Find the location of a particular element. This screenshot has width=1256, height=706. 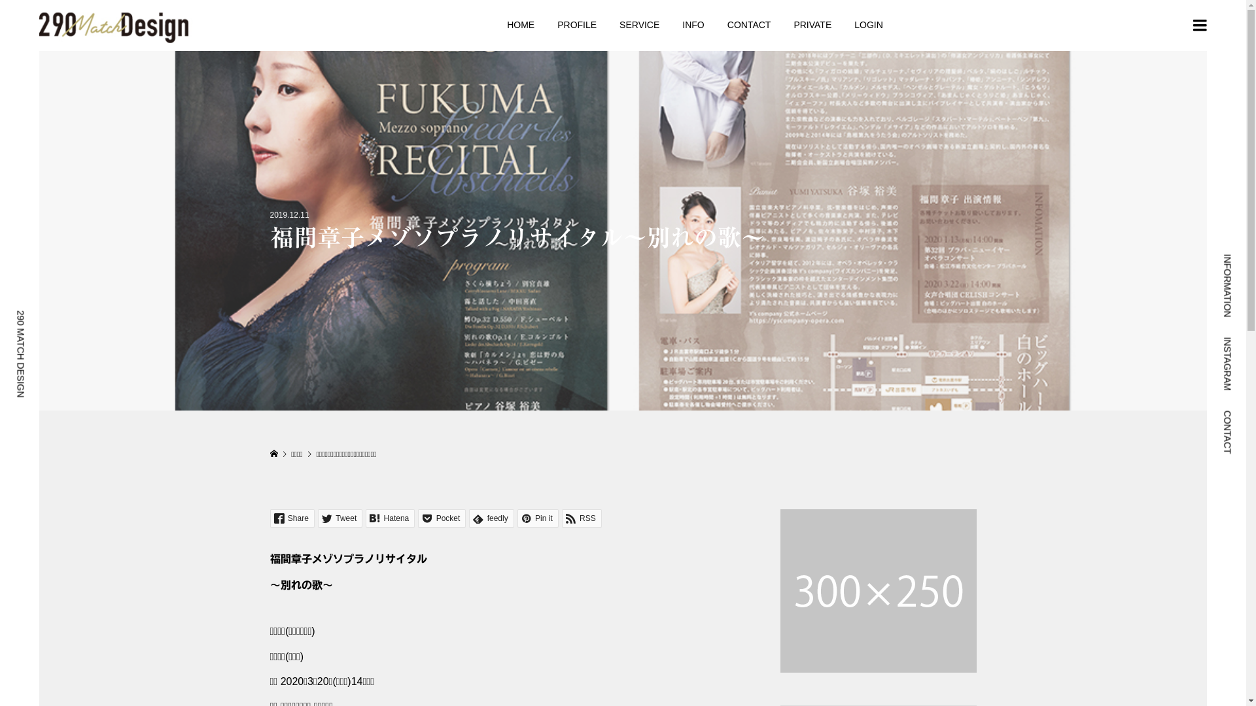

Pin it is located at coordinates (538, 518).